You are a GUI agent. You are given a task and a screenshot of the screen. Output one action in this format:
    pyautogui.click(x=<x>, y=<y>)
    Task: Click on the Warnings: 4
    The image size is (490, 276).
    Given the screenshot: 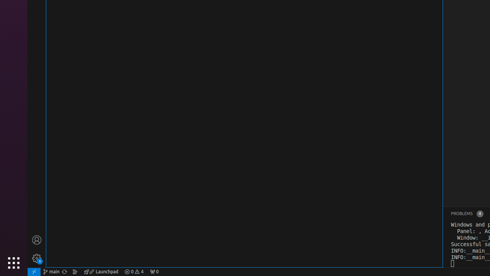 What is the action you would take?
    pyautogui.click(x=134, y=272)
    